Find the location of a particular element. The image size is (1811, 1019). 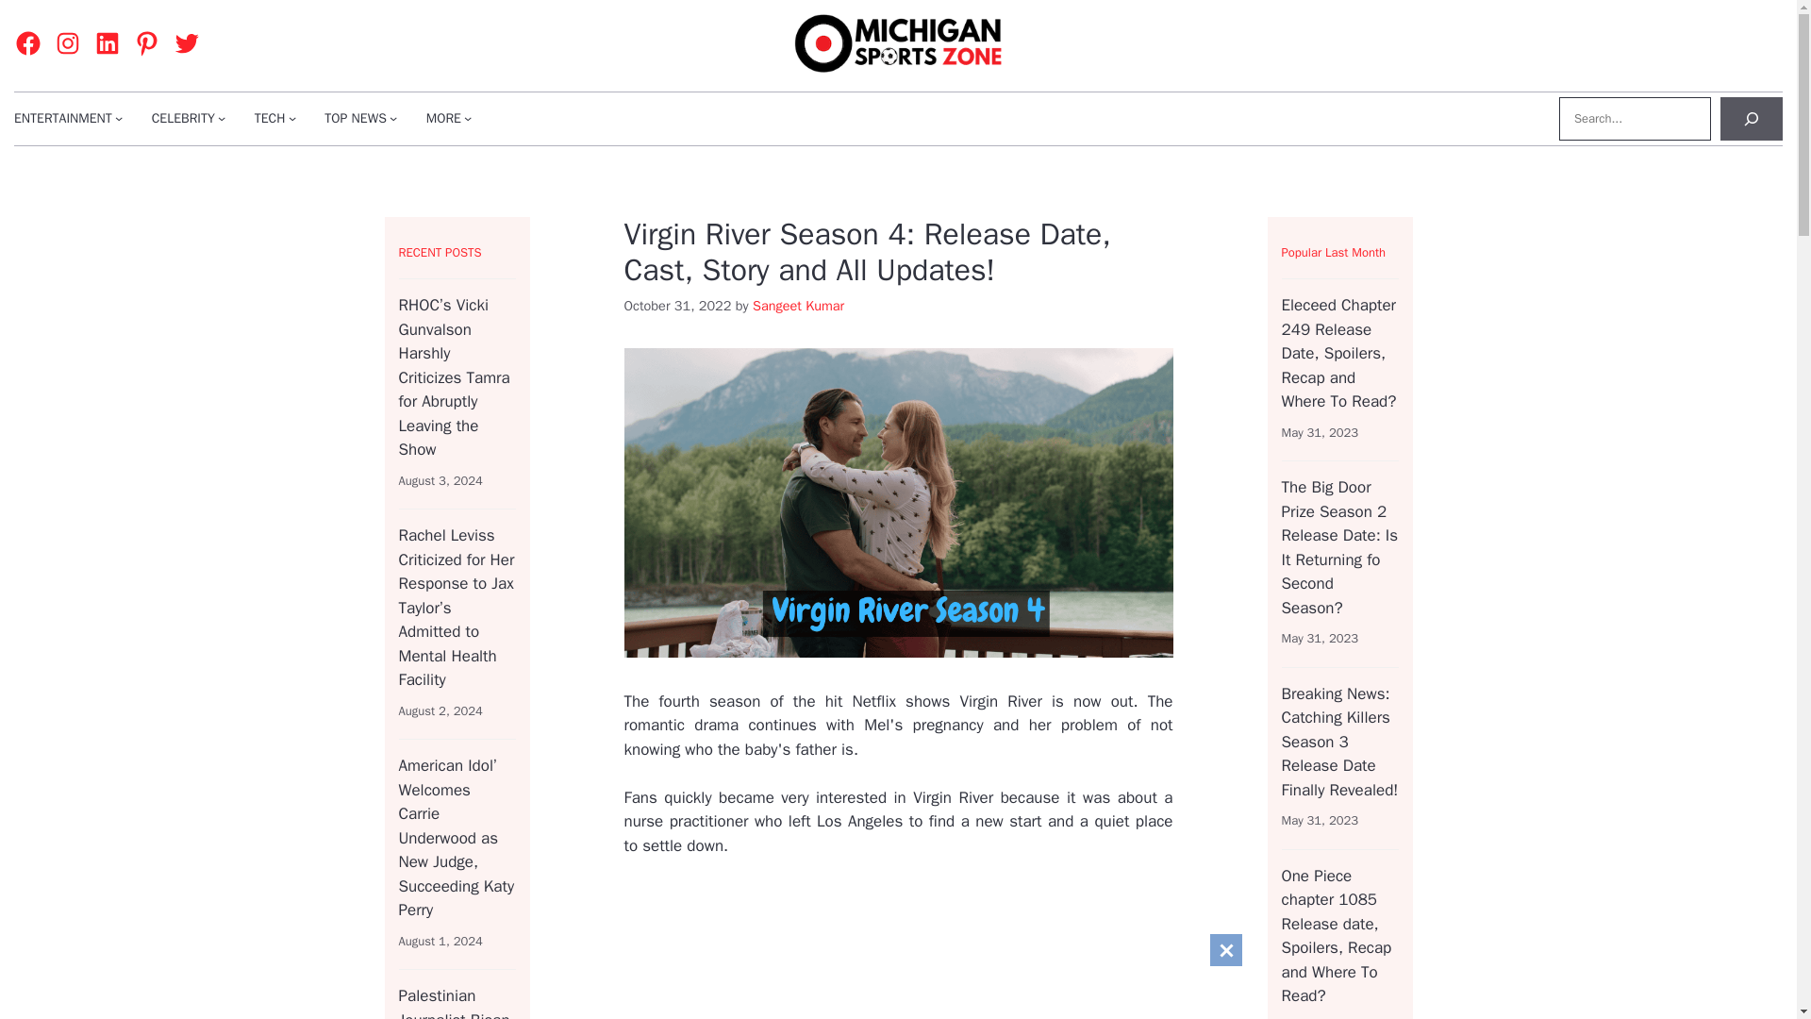

Pinterest is located at coordinates (146, 43).